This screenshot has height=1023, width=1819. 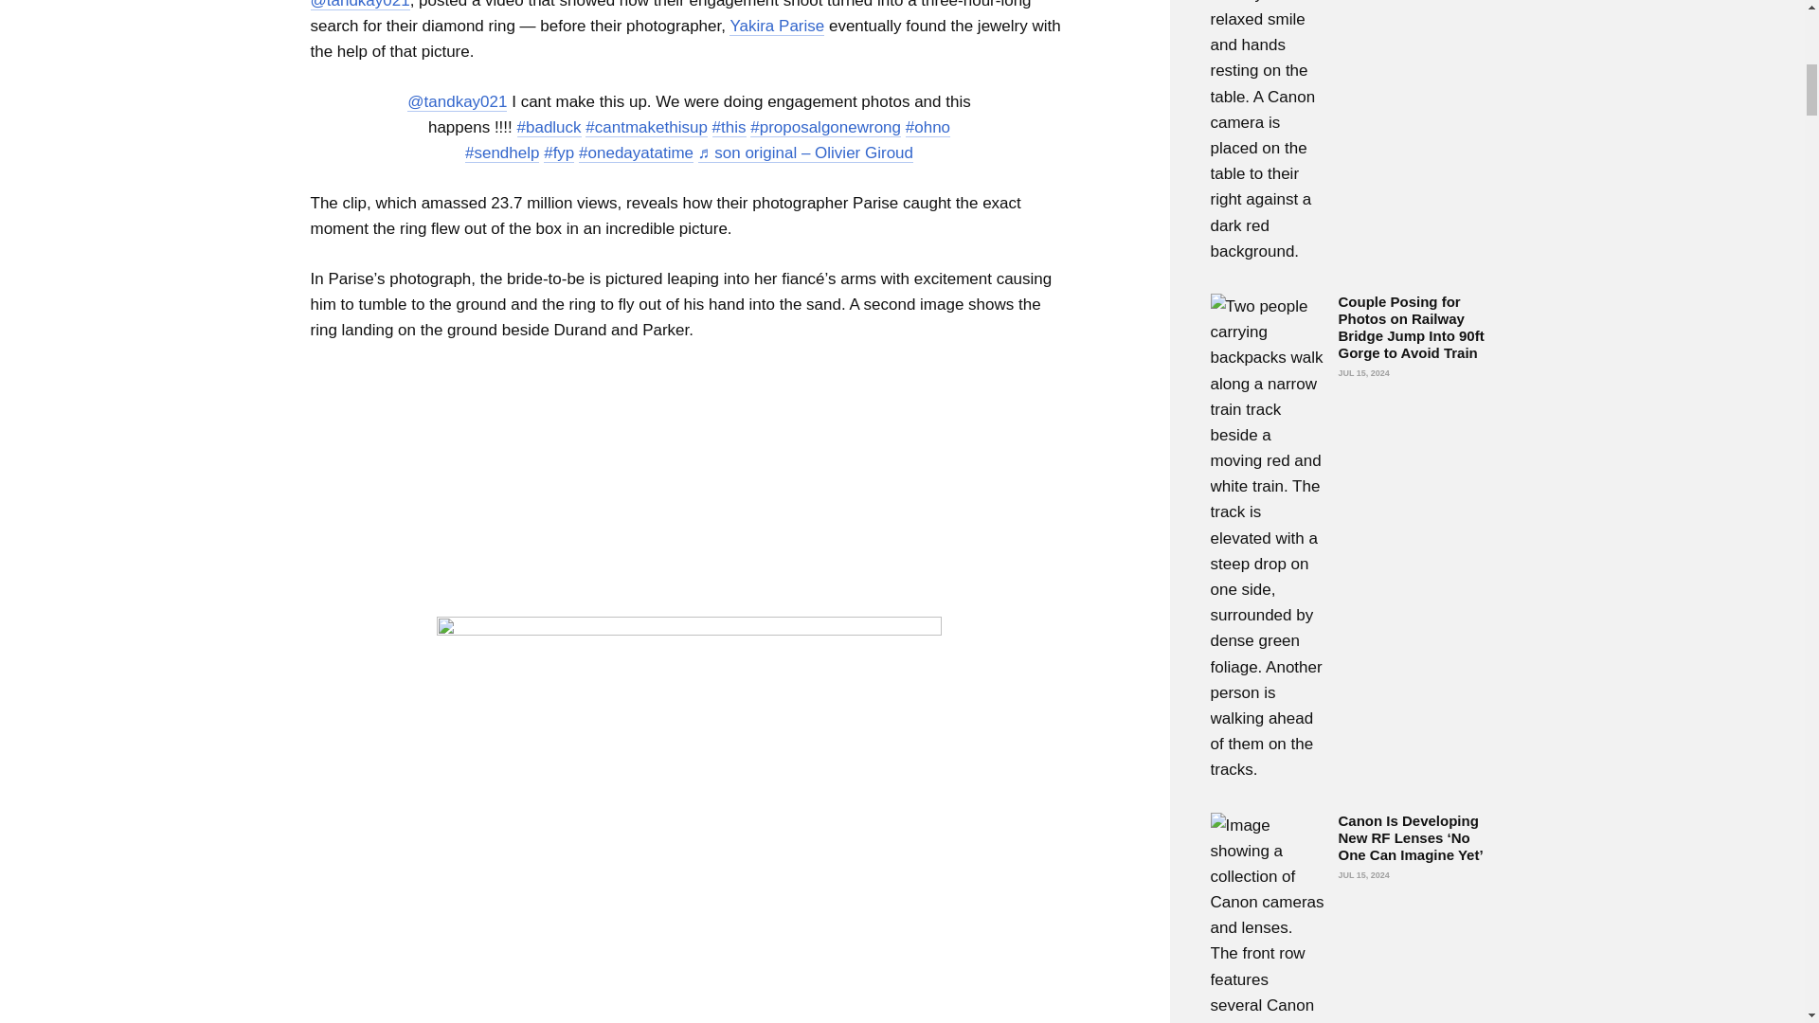 I want to click on Yakira Parise, so click(x=776, y=27).